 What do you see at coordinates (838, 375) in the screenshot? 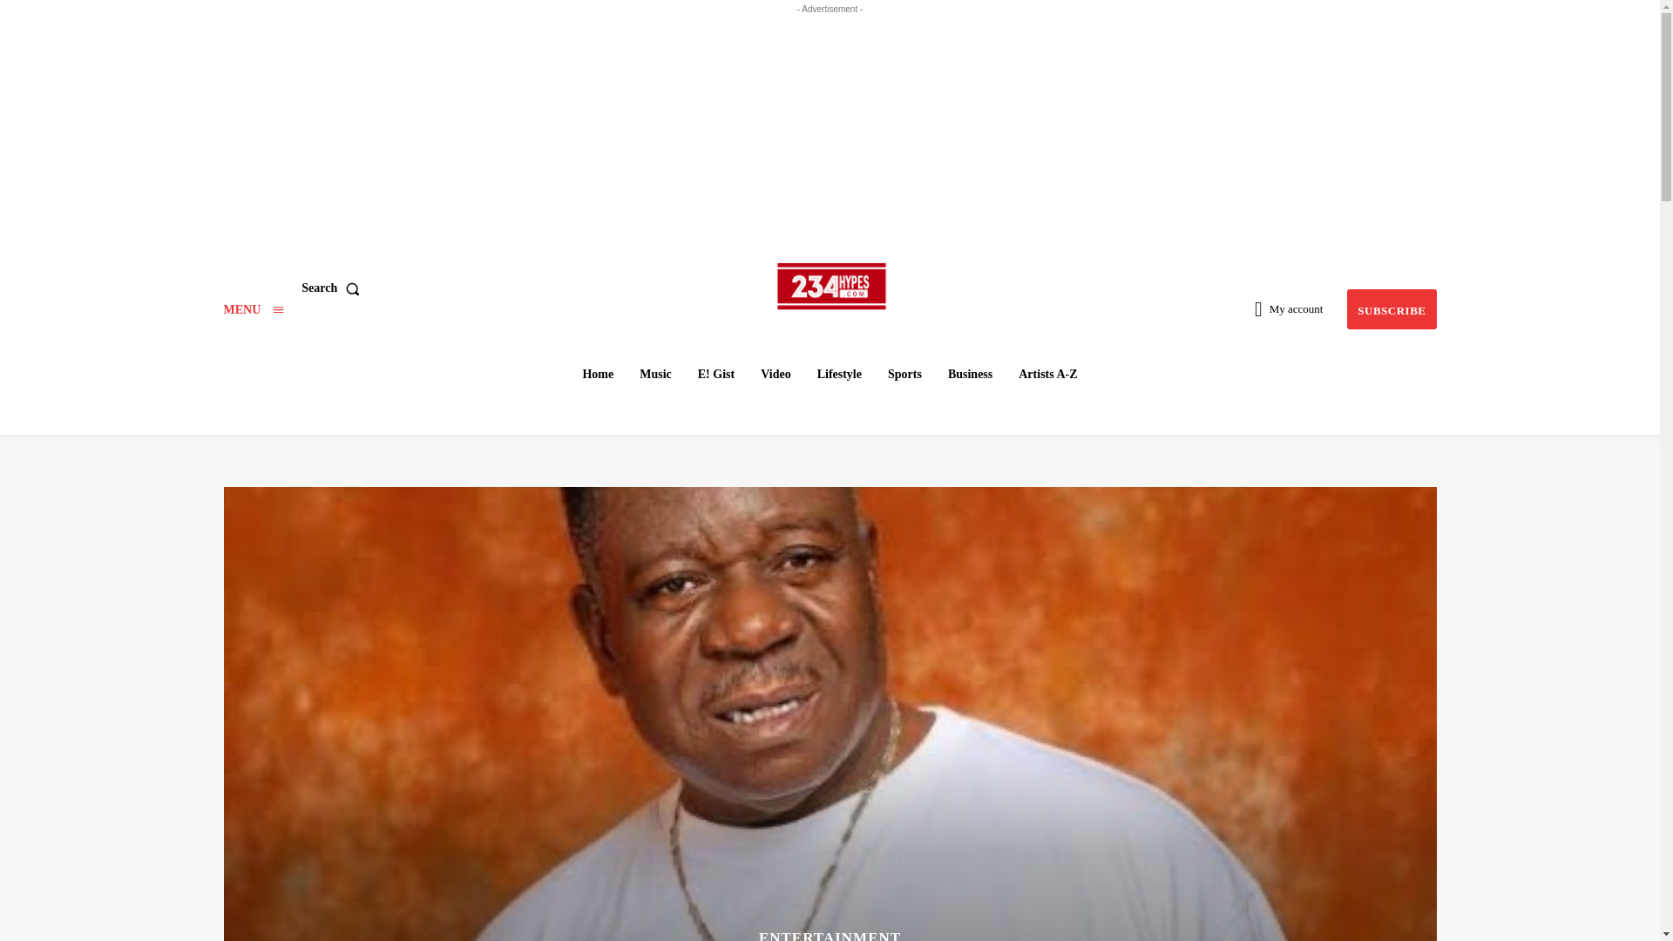
I see `Lifestyle` at bounding box center [838, 375].